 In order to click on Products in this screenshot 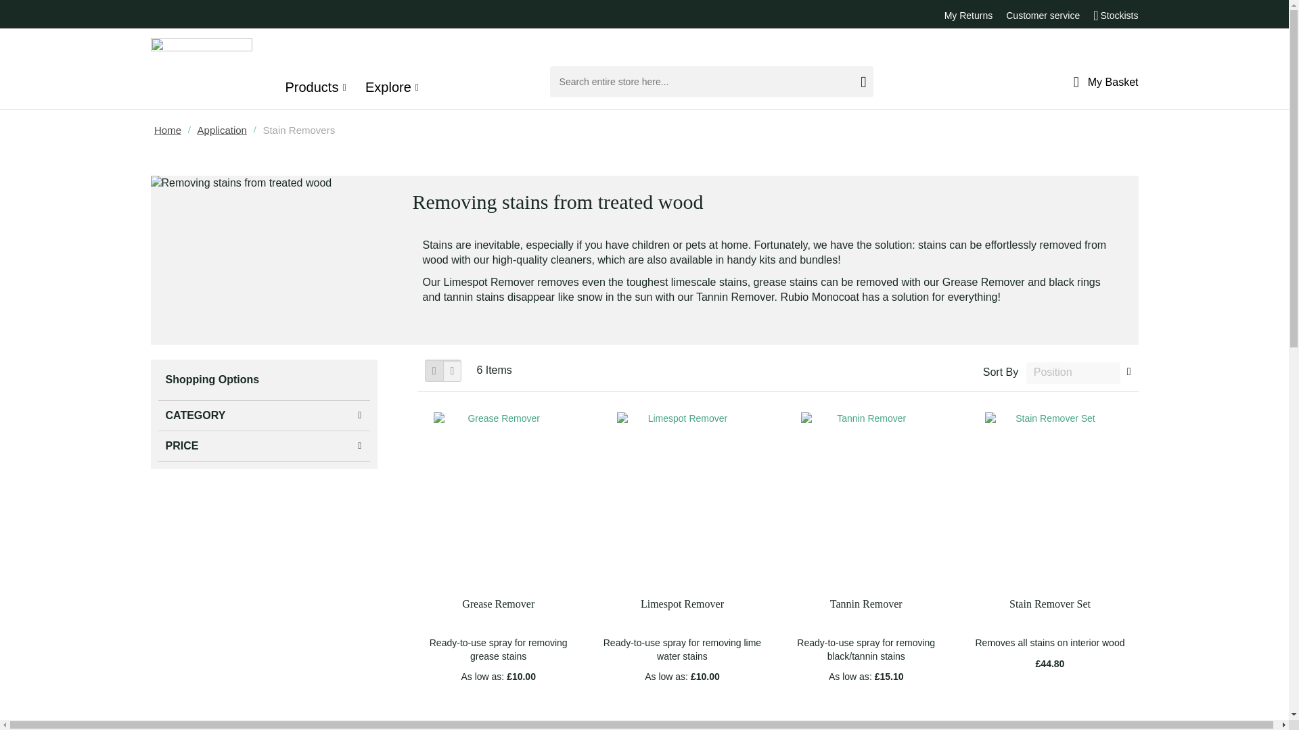, I will do `click(315, 87)`.